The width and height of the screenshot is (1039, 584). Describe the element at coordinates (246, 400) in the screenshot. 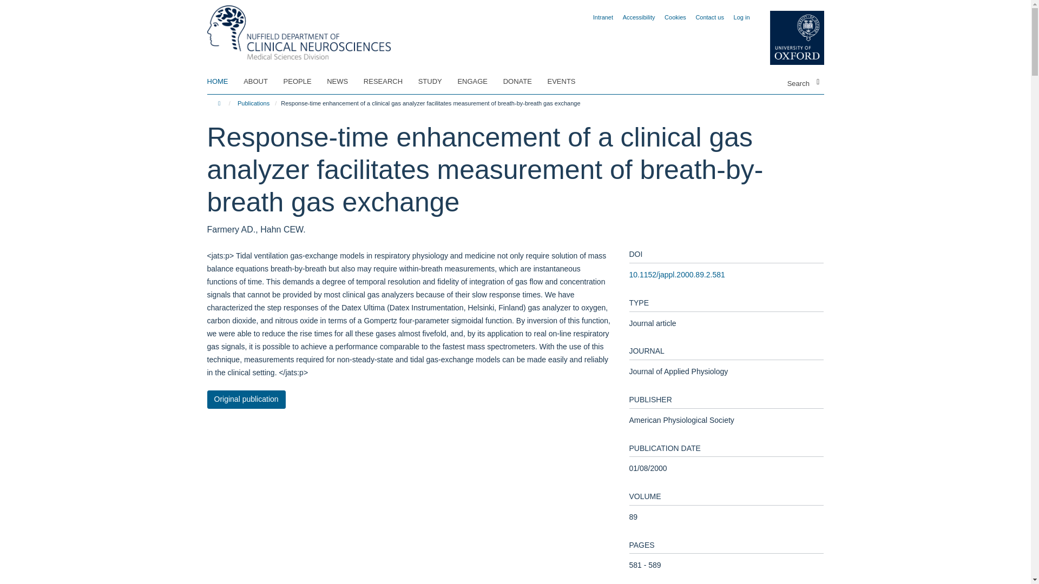

I see `Original publication` at that location.